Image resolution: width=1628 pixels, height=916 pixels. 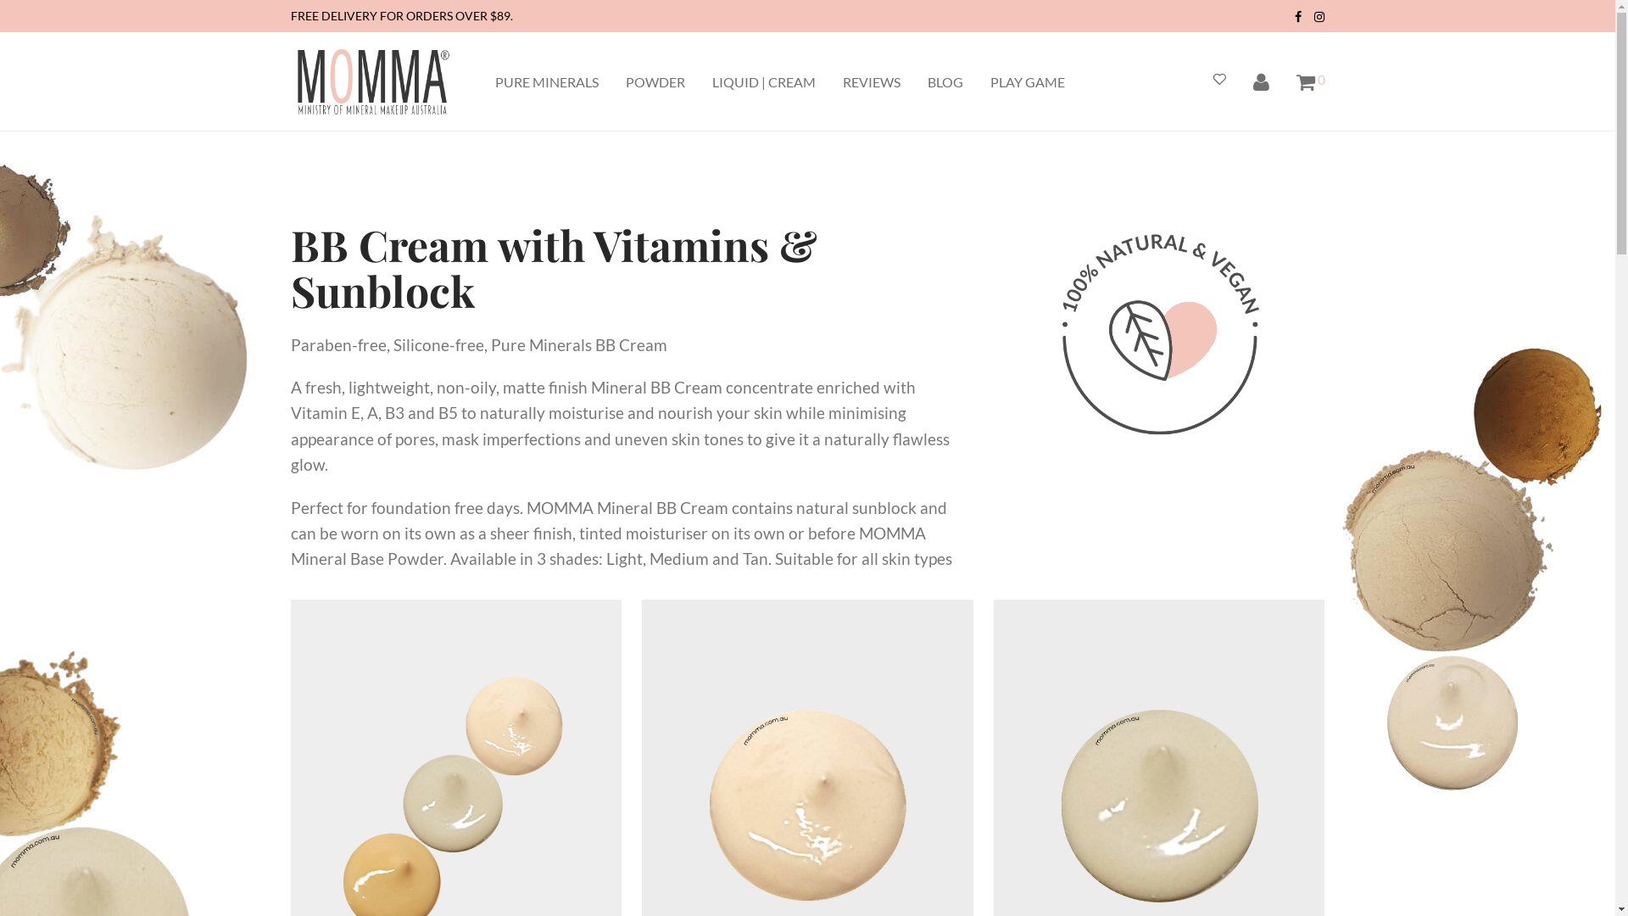 What do you see at coordinates (547, 82) in the screenshot?
I see `PURE MINERALS` at bounding box center [547, 82].